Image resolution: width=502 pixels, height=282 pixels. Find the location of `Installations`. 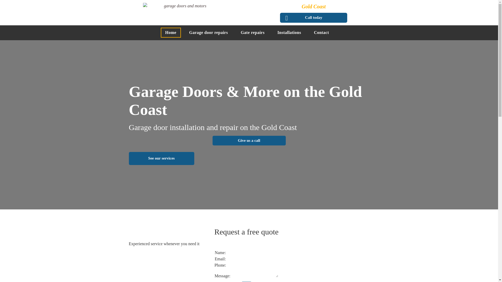

Installations is located at coordinates (289, 33).